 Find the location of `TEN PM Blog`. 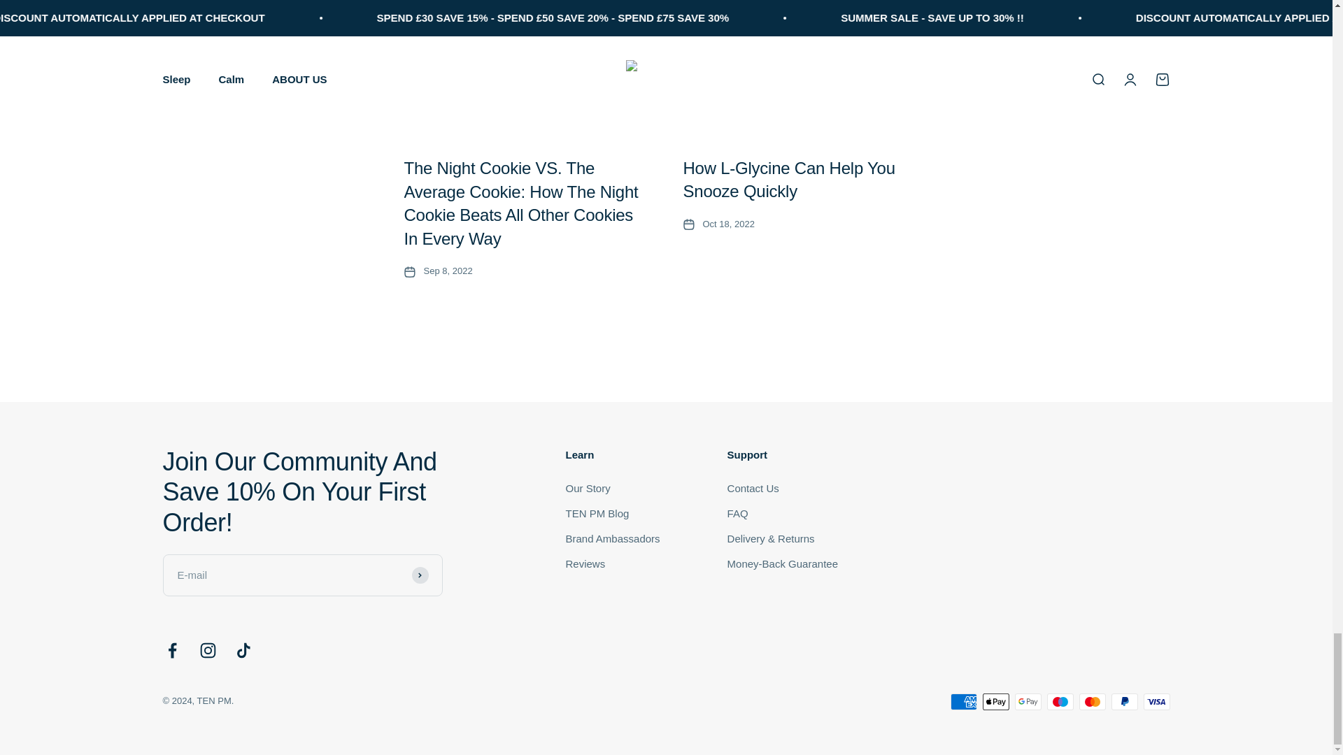

TEN PM Blog is located at coordinates (597, 513).